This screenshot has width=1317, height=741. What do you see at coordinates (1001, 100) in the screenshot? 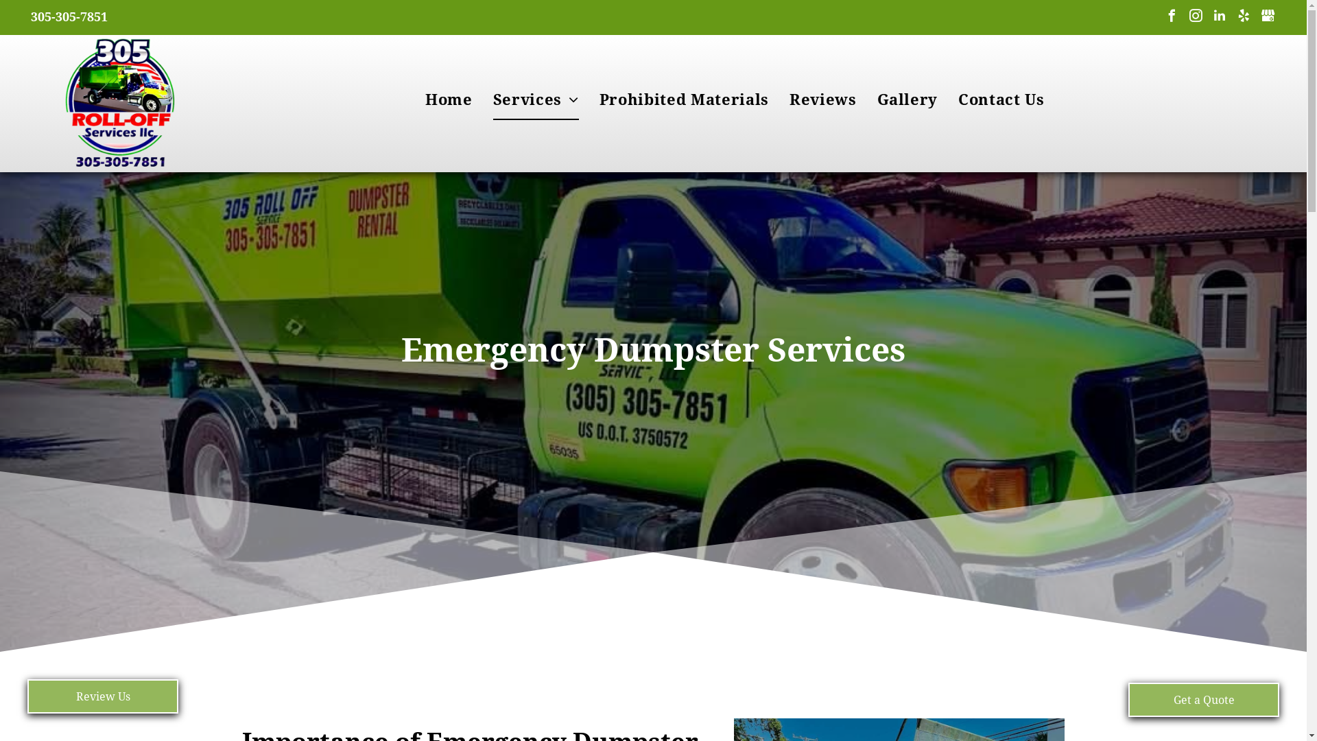
I see `Contact Us` at bounding box center [1001, 100].